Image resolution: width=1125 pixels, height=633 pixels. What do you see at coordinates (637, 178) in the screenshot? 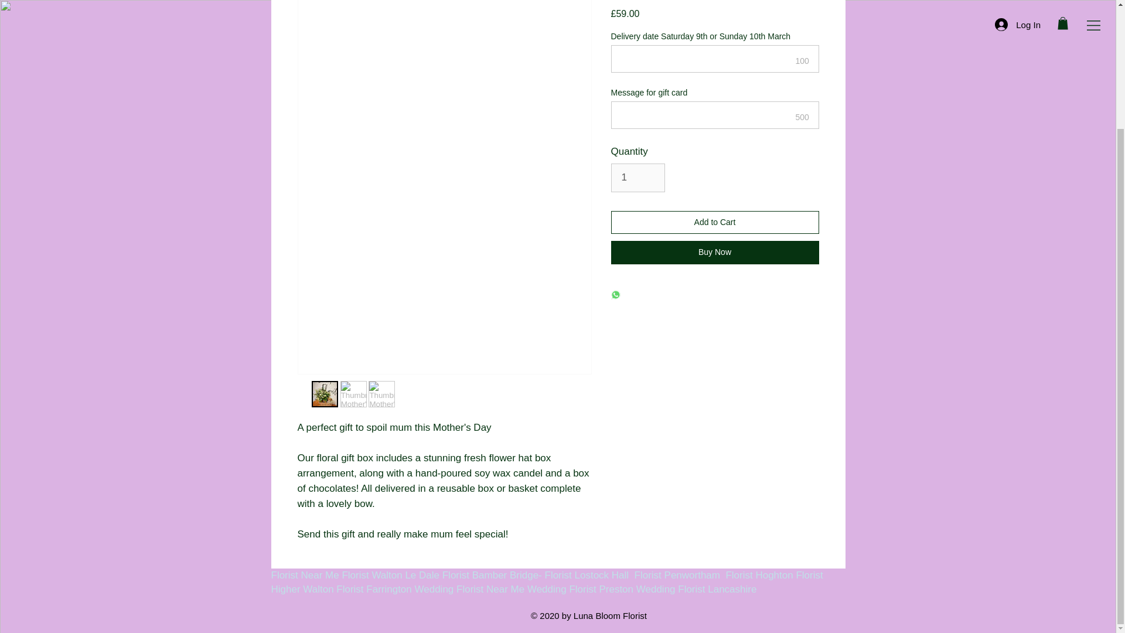
I see `1` at bounding box center [637, 178].